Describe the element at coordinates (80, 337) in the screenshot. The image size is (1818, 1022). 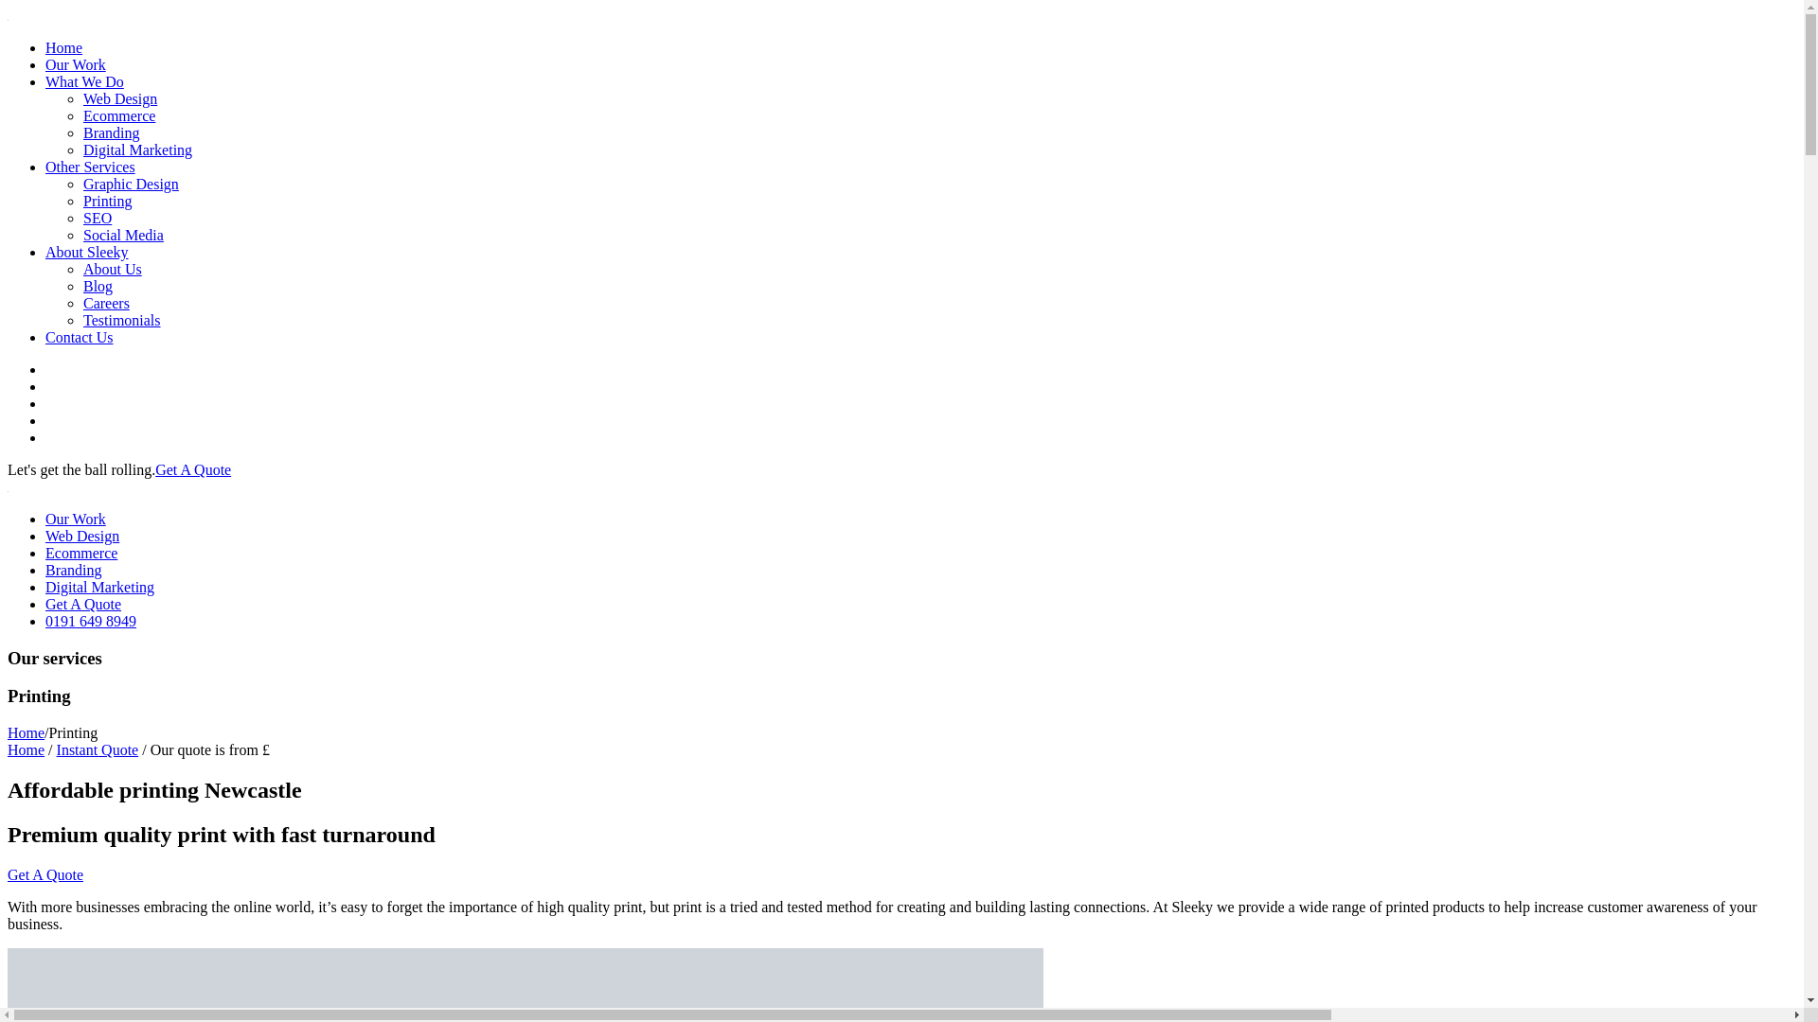
I see `Contact Us` at that location.